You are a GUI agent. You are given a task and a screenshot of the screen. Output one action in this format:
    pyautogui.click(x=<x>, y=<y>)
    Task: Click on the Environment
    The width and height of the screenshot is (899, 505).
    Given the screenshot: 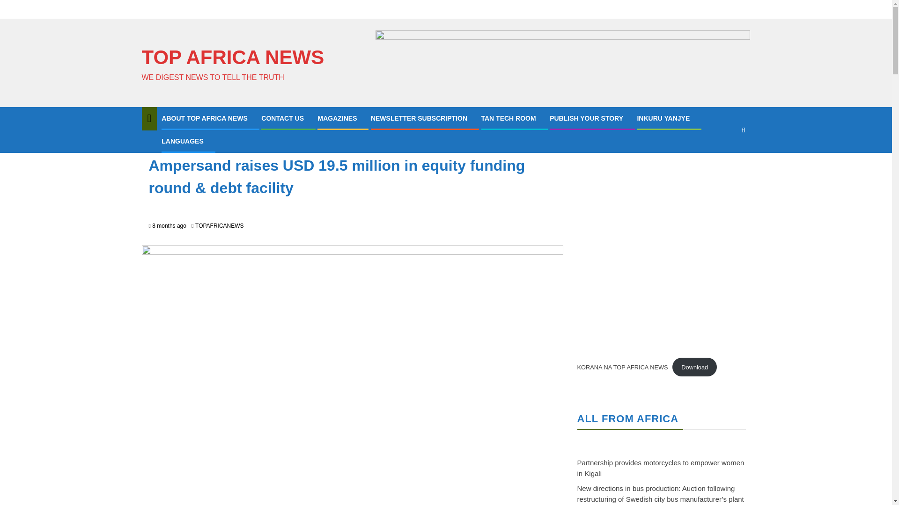 What is the action you would take?
    pyautogui.click(x=228, y=144)
    